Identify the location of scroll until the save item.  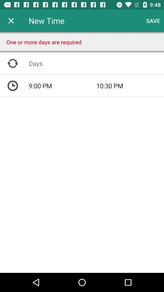
(153, 21).